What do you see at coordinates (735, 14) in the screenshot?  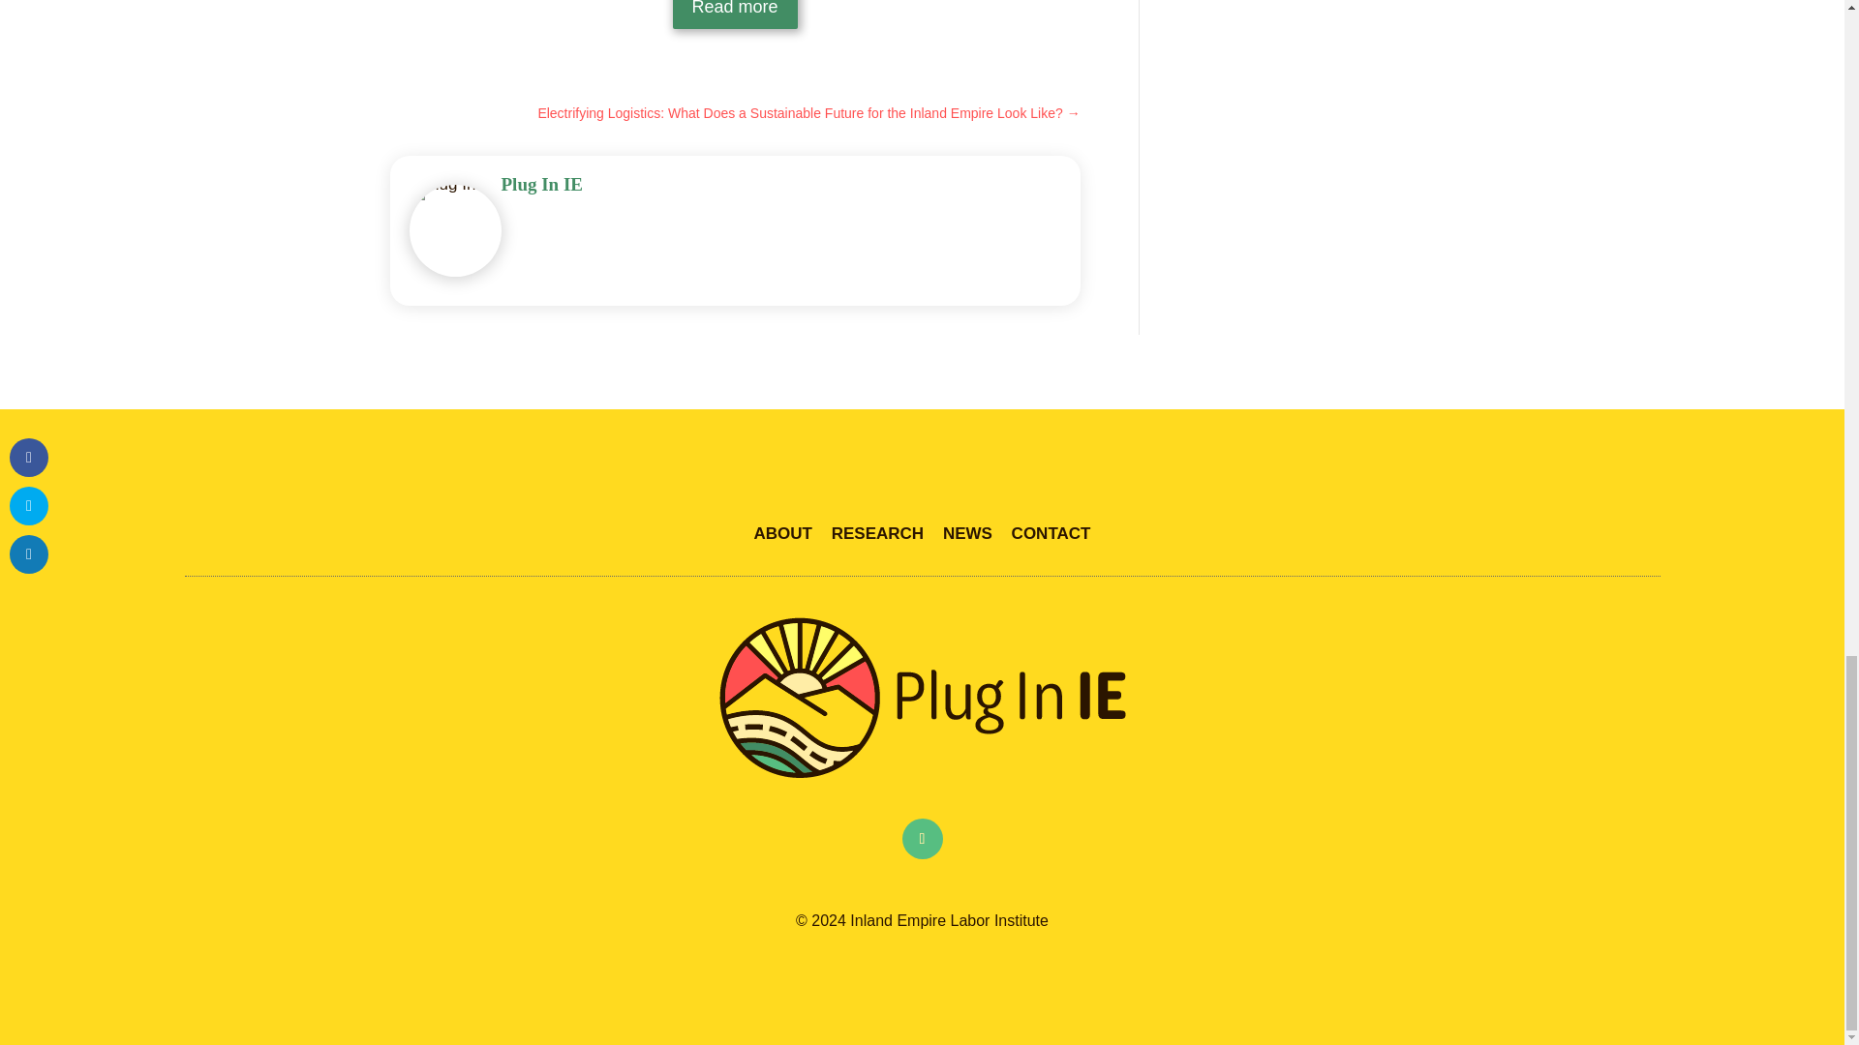 I see `Read more` at bounding box center [735, 14].